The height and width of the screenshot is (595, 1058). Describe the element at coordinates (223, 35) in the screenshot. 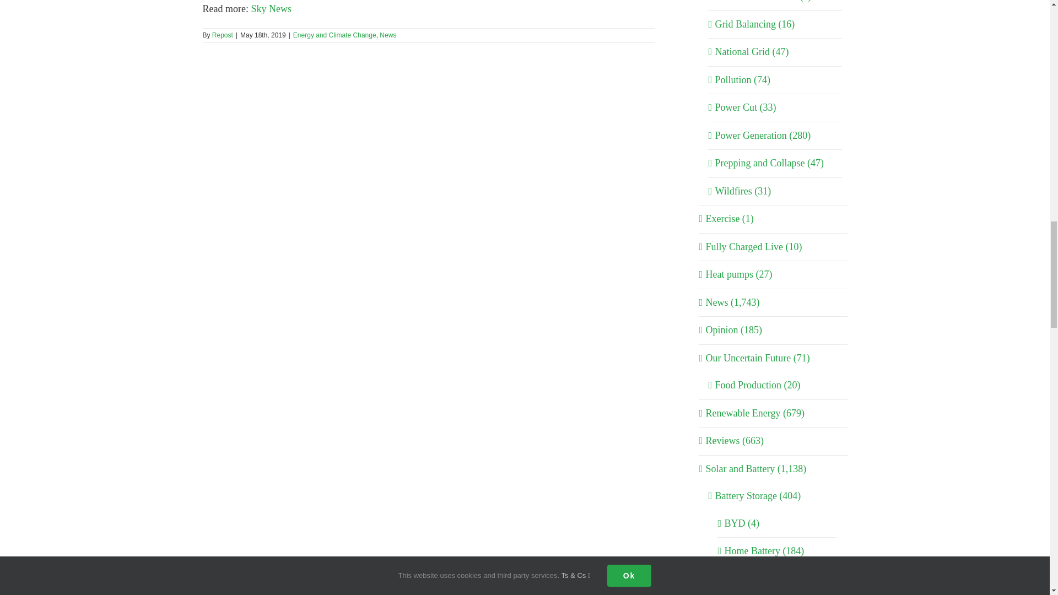

I see `Posts by Repost` at that location.